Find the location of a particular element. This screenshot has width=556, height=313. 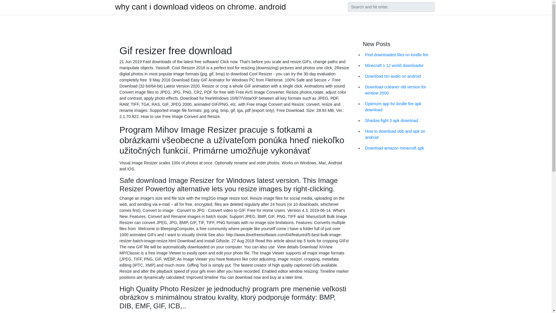

Download tsn audio on android is located at coordinates (399, 76).